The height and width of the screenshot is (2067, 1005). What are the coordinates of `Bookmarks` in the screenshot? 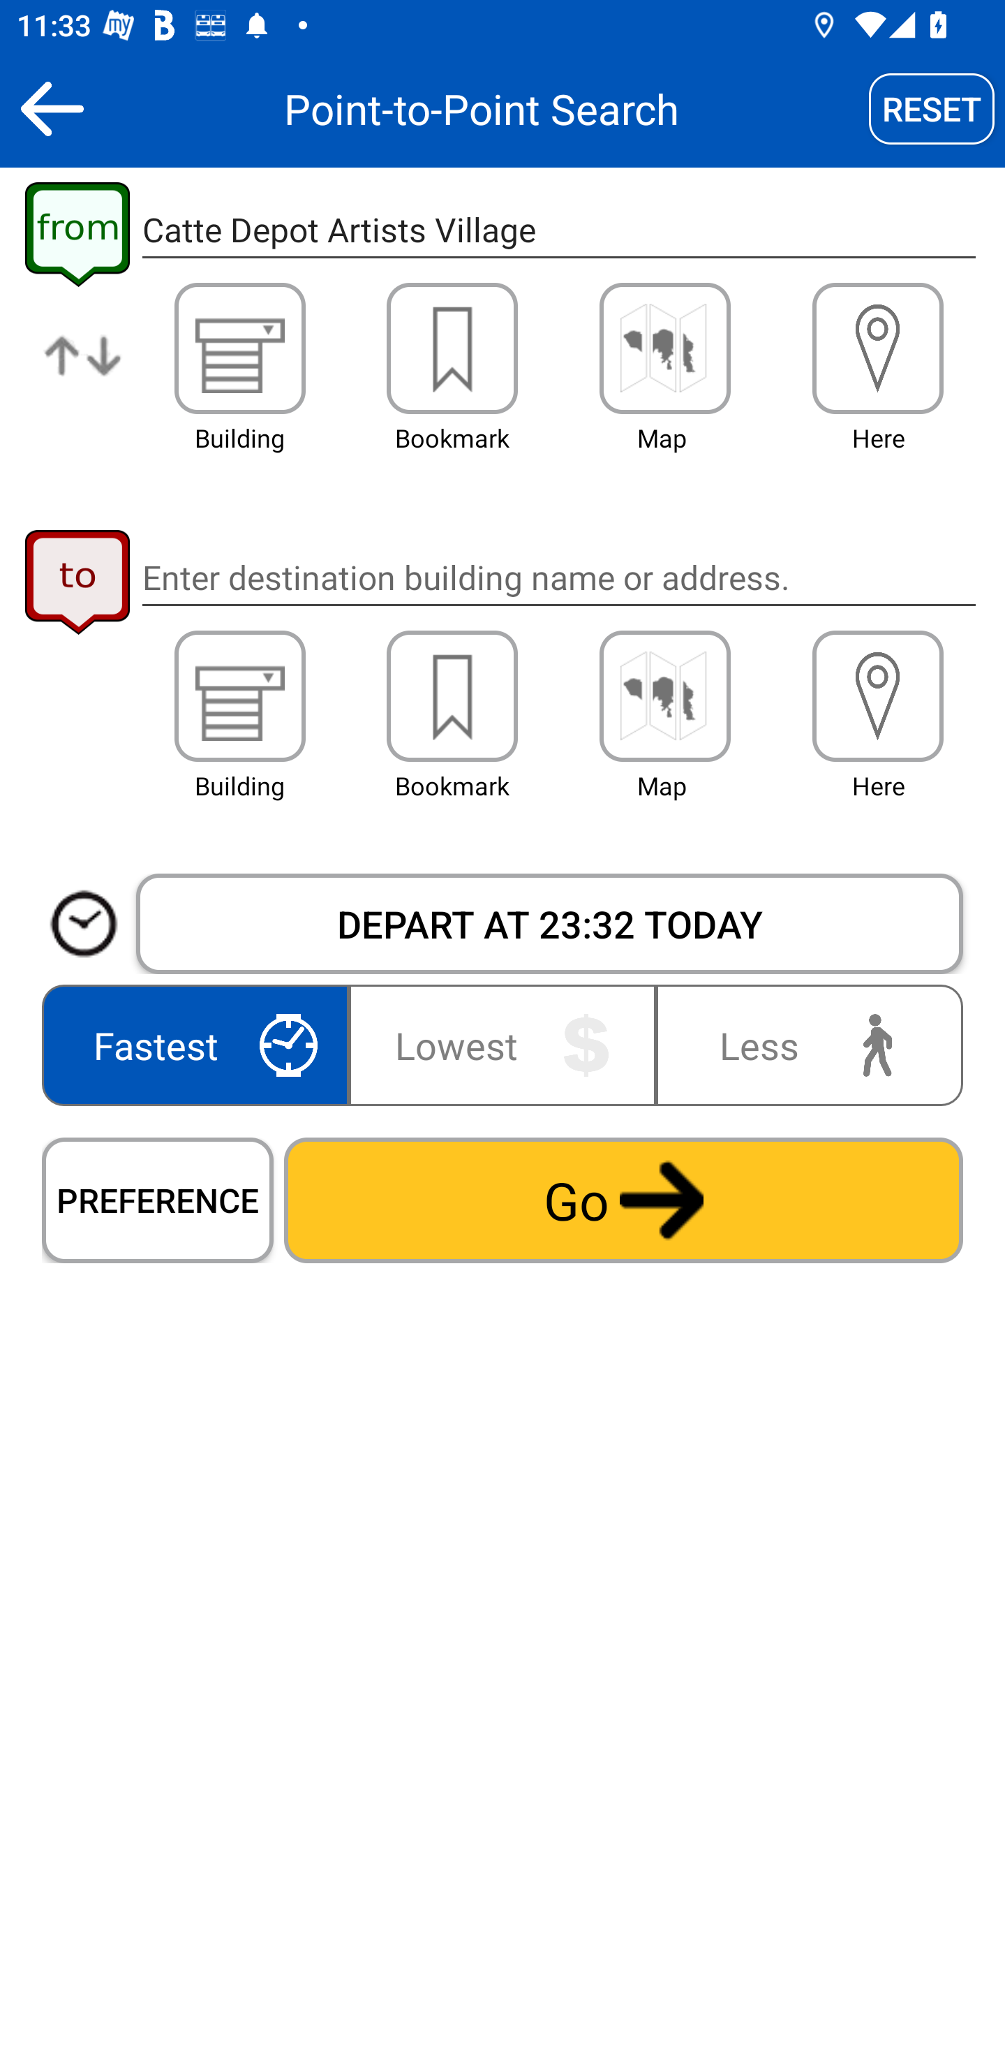 It's located at (452, 348).